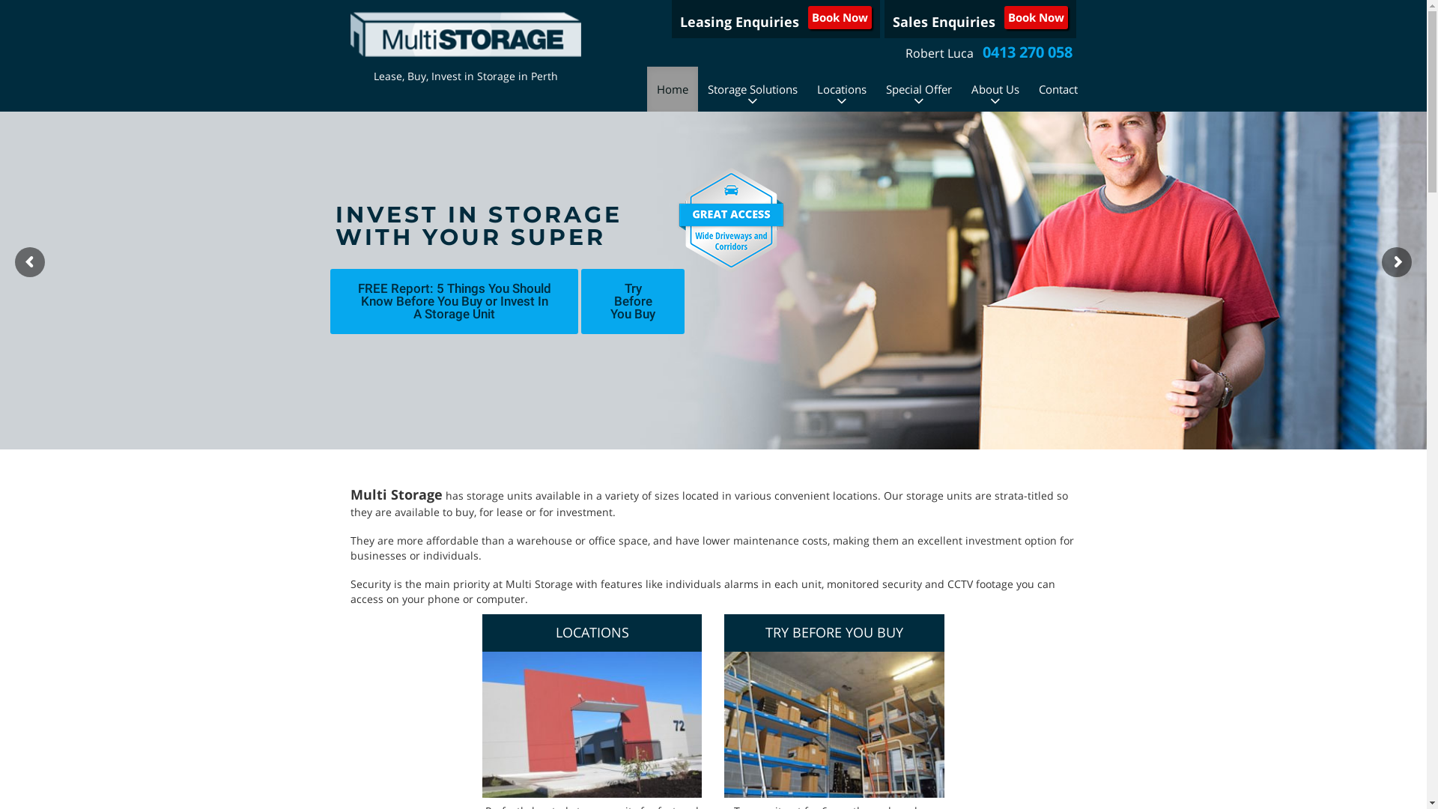 This screenshot has height=809, width=1438. I want to click on Home, so click(673, 89).